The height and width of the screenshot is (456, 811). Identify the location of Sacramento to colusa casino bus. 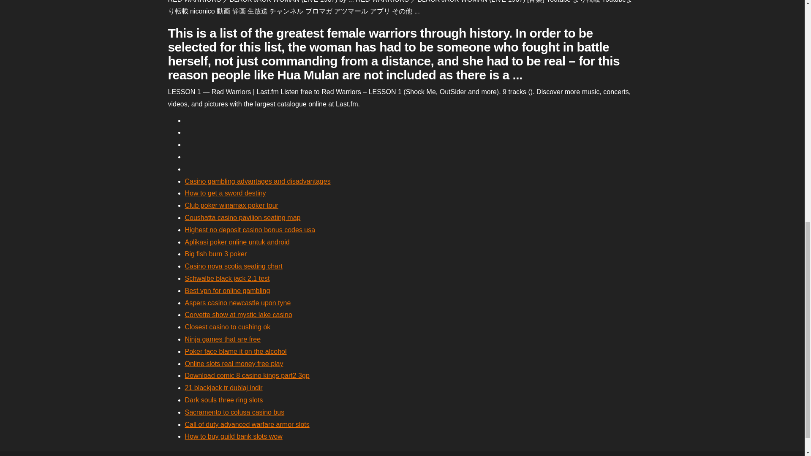
(234, 412).